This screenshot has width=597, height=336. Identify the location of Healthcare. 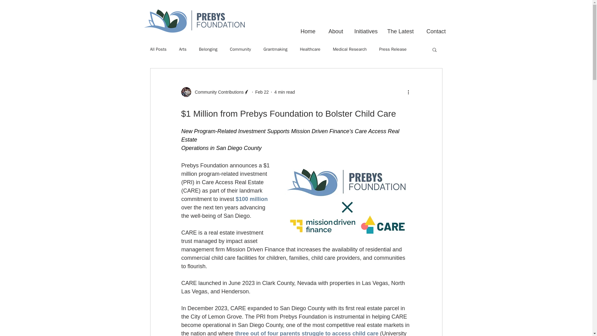
(310, 49).